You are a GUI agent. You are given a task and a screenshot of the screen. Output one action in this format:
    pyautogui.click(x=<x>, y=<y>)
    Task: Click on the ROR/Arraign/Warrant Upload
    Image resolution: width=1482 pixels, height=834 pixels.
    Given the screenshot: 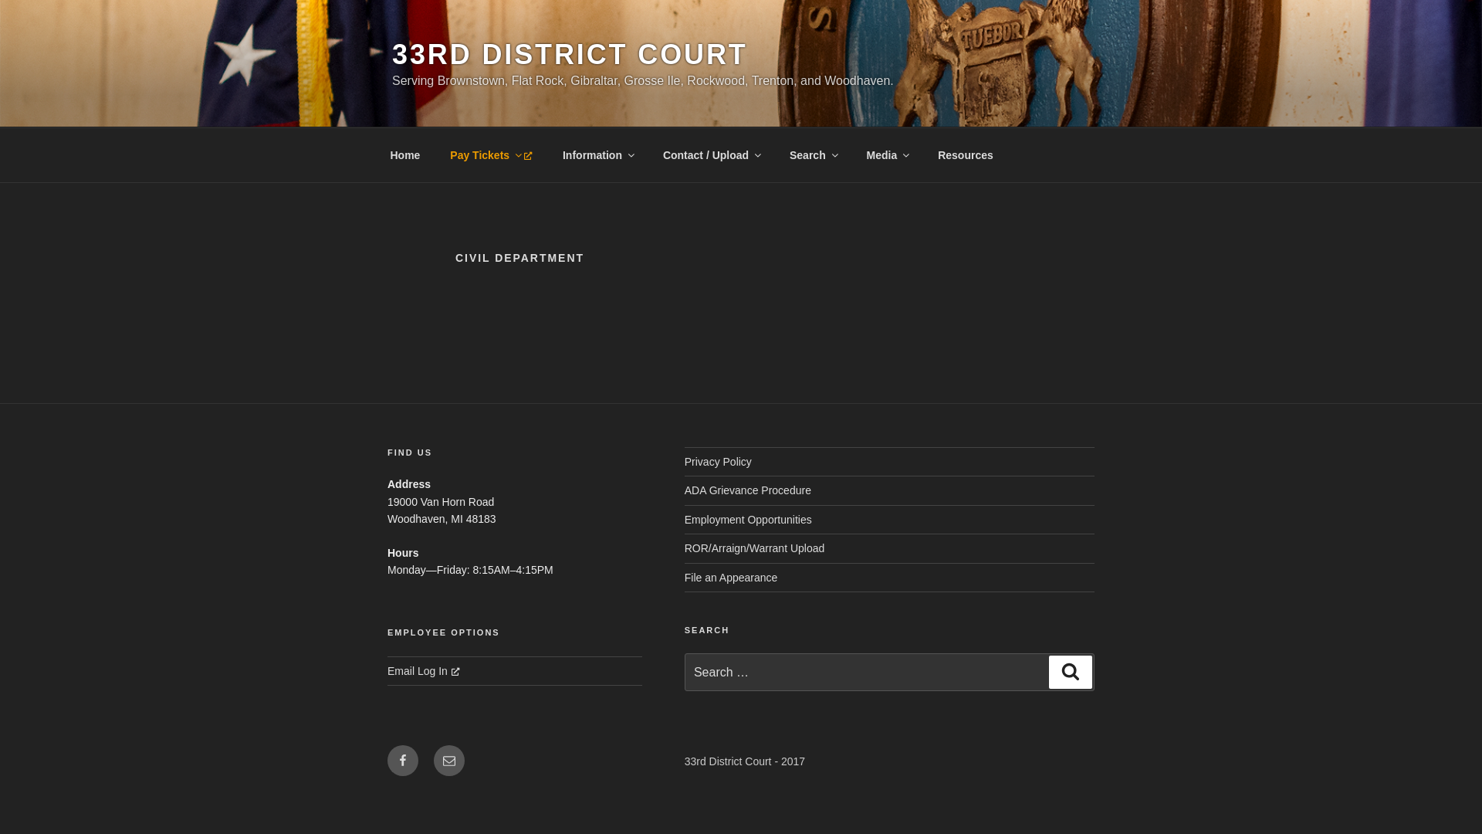 What is the action you would take?
    pyautogui.click(x=755, y=548)
    